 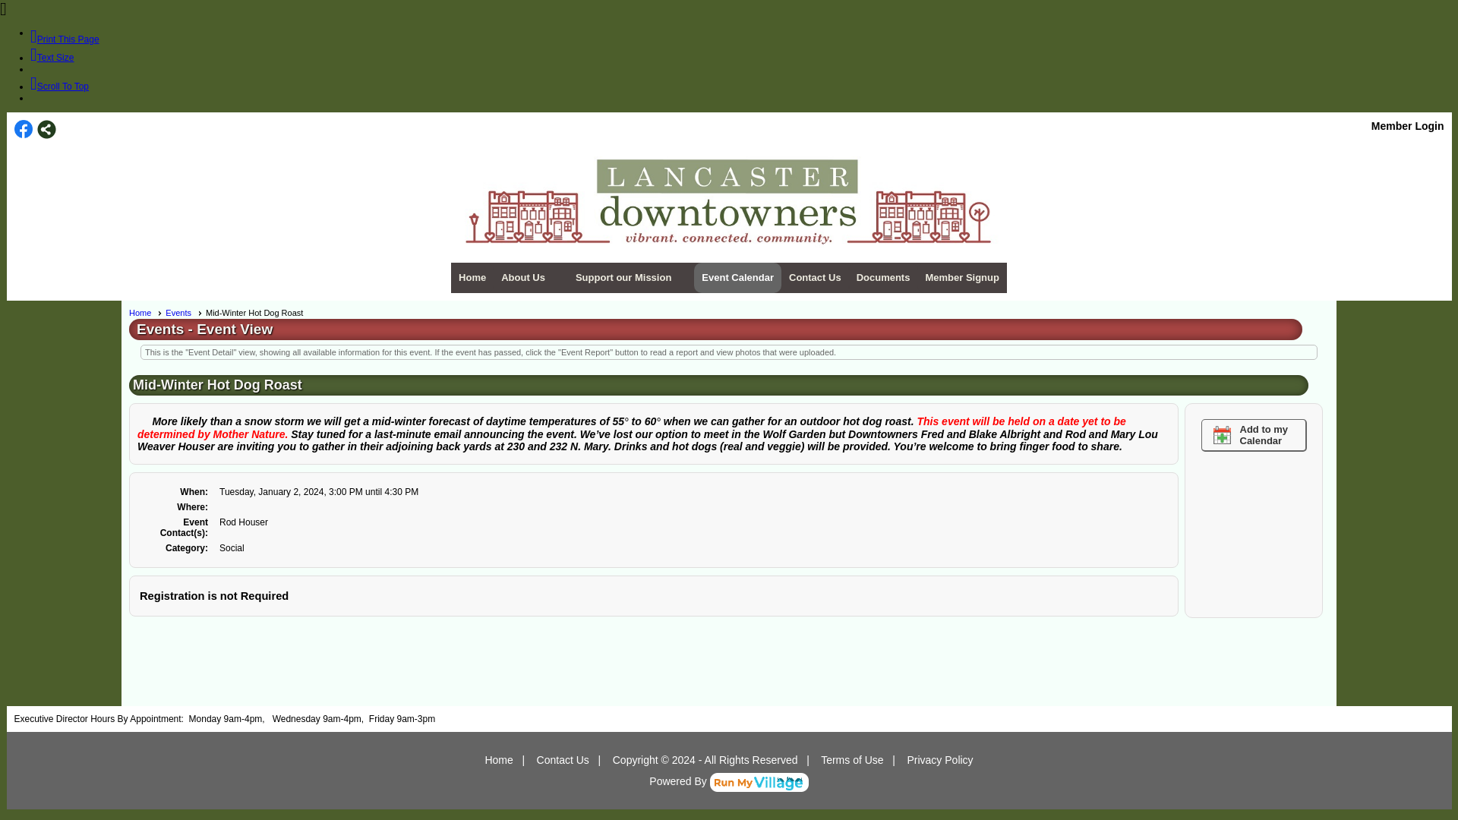 What do you see at coordinates (1408, 125) in the screenshot?
I see `Member Login` at bounding box center [1408, 125].